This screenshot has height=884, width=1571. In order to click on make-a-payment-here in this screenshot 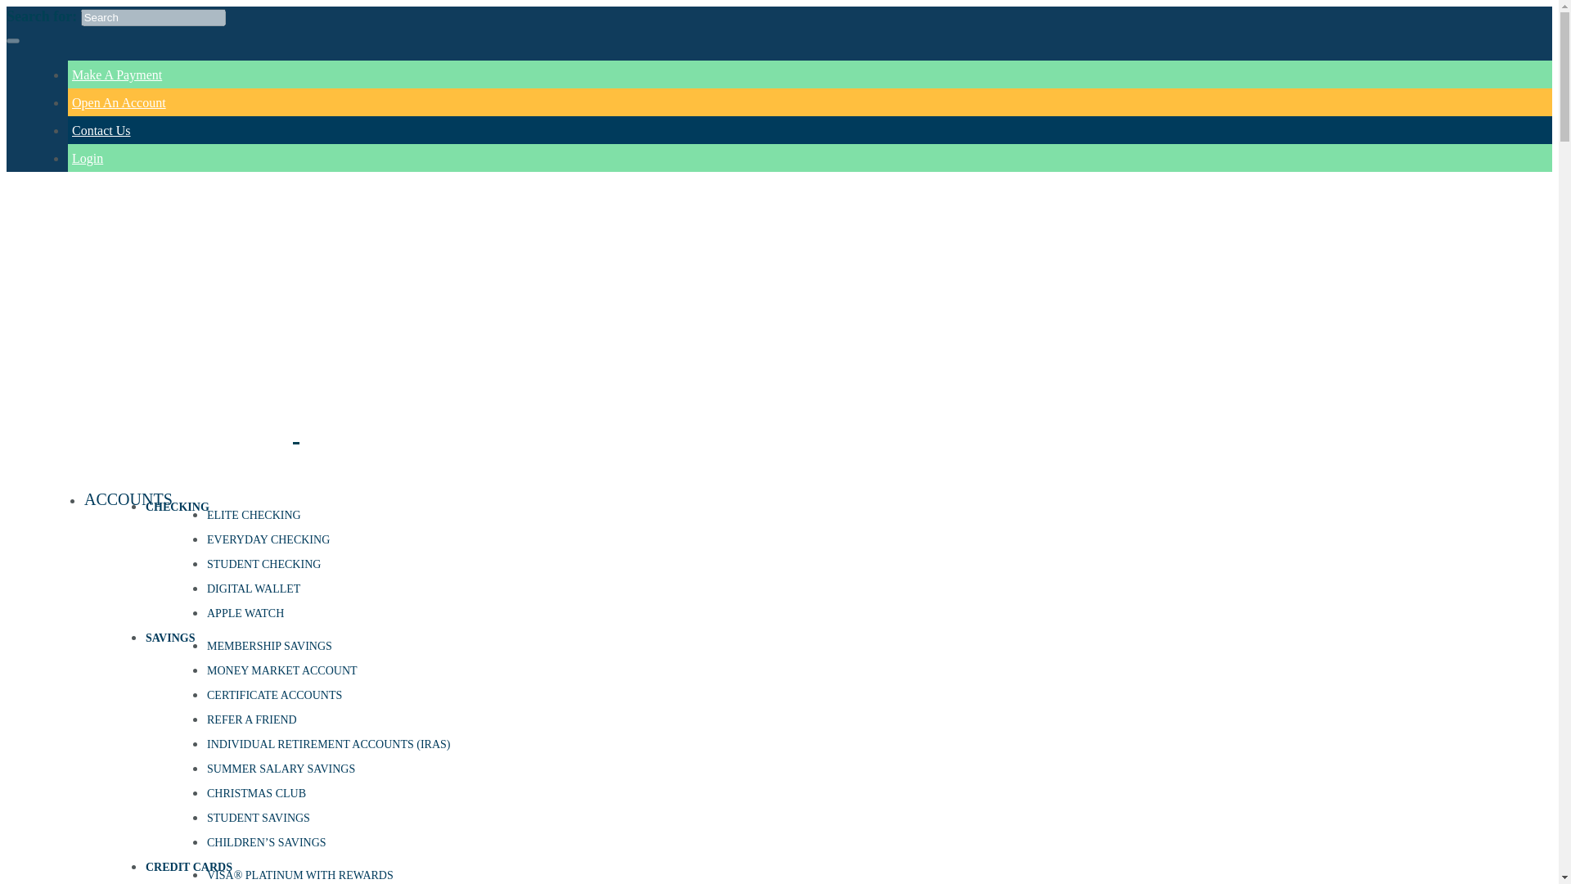, I will do `click(116, 75)`.